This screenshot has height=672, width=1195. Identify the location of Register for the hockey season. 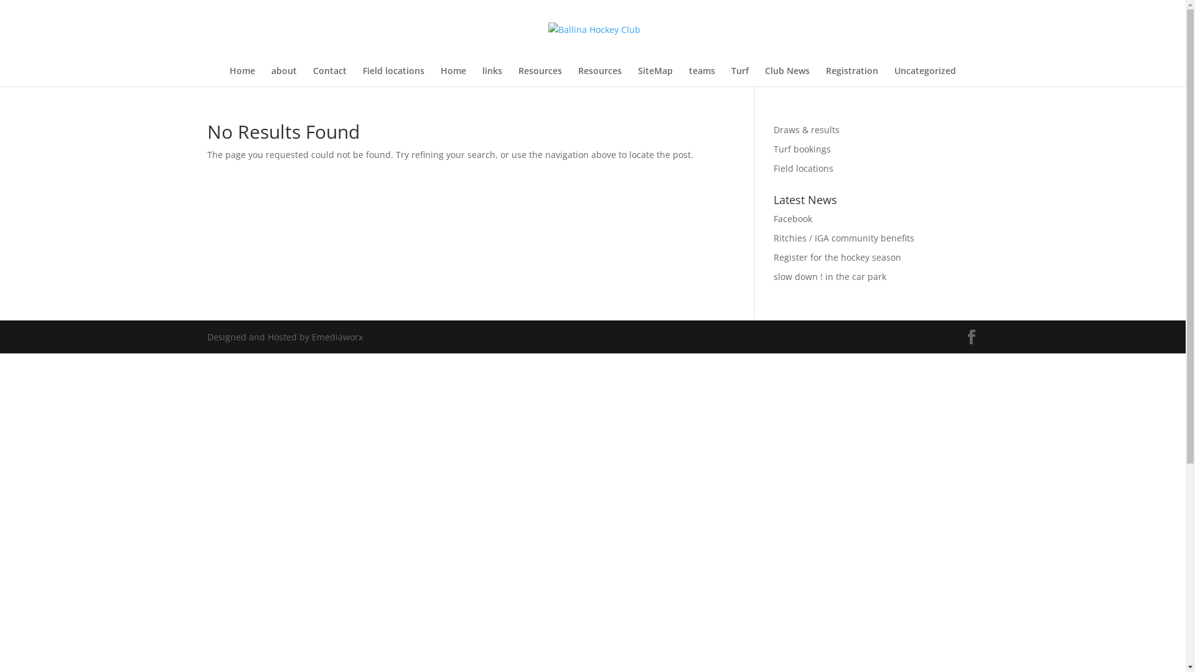
(838, 258).